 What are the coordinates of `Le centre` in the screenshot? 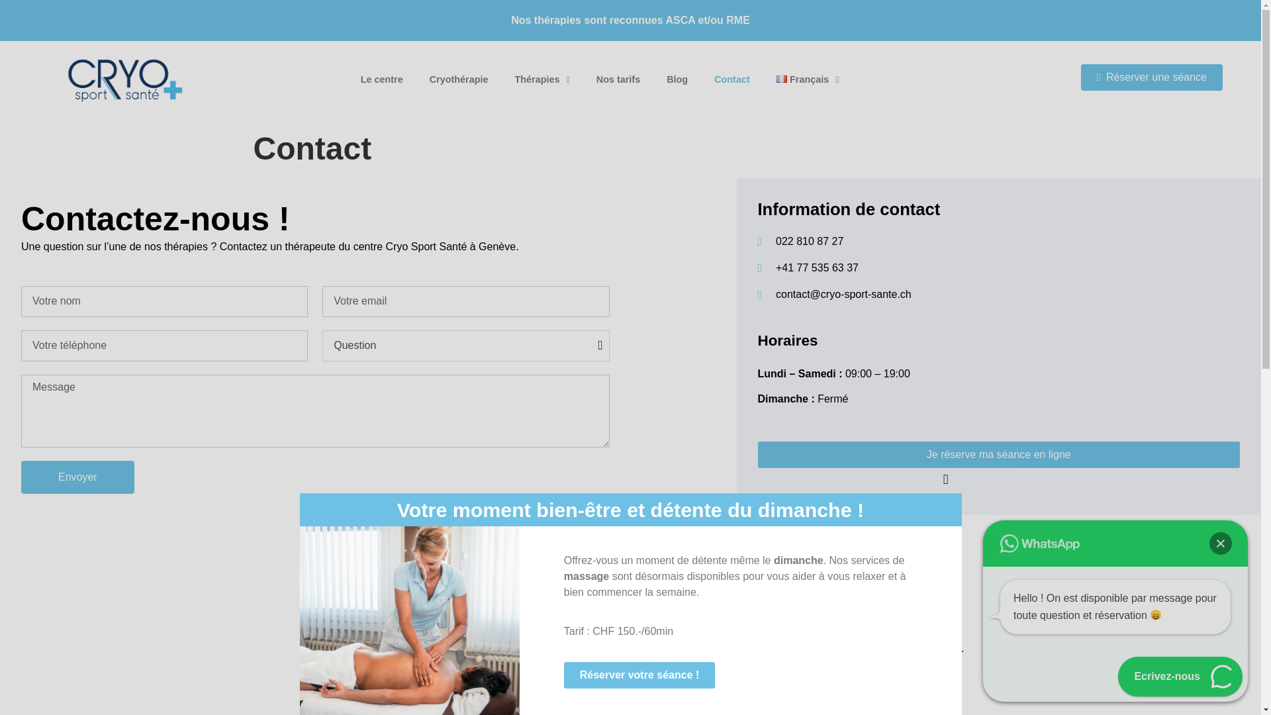 It's located at (381, 79).